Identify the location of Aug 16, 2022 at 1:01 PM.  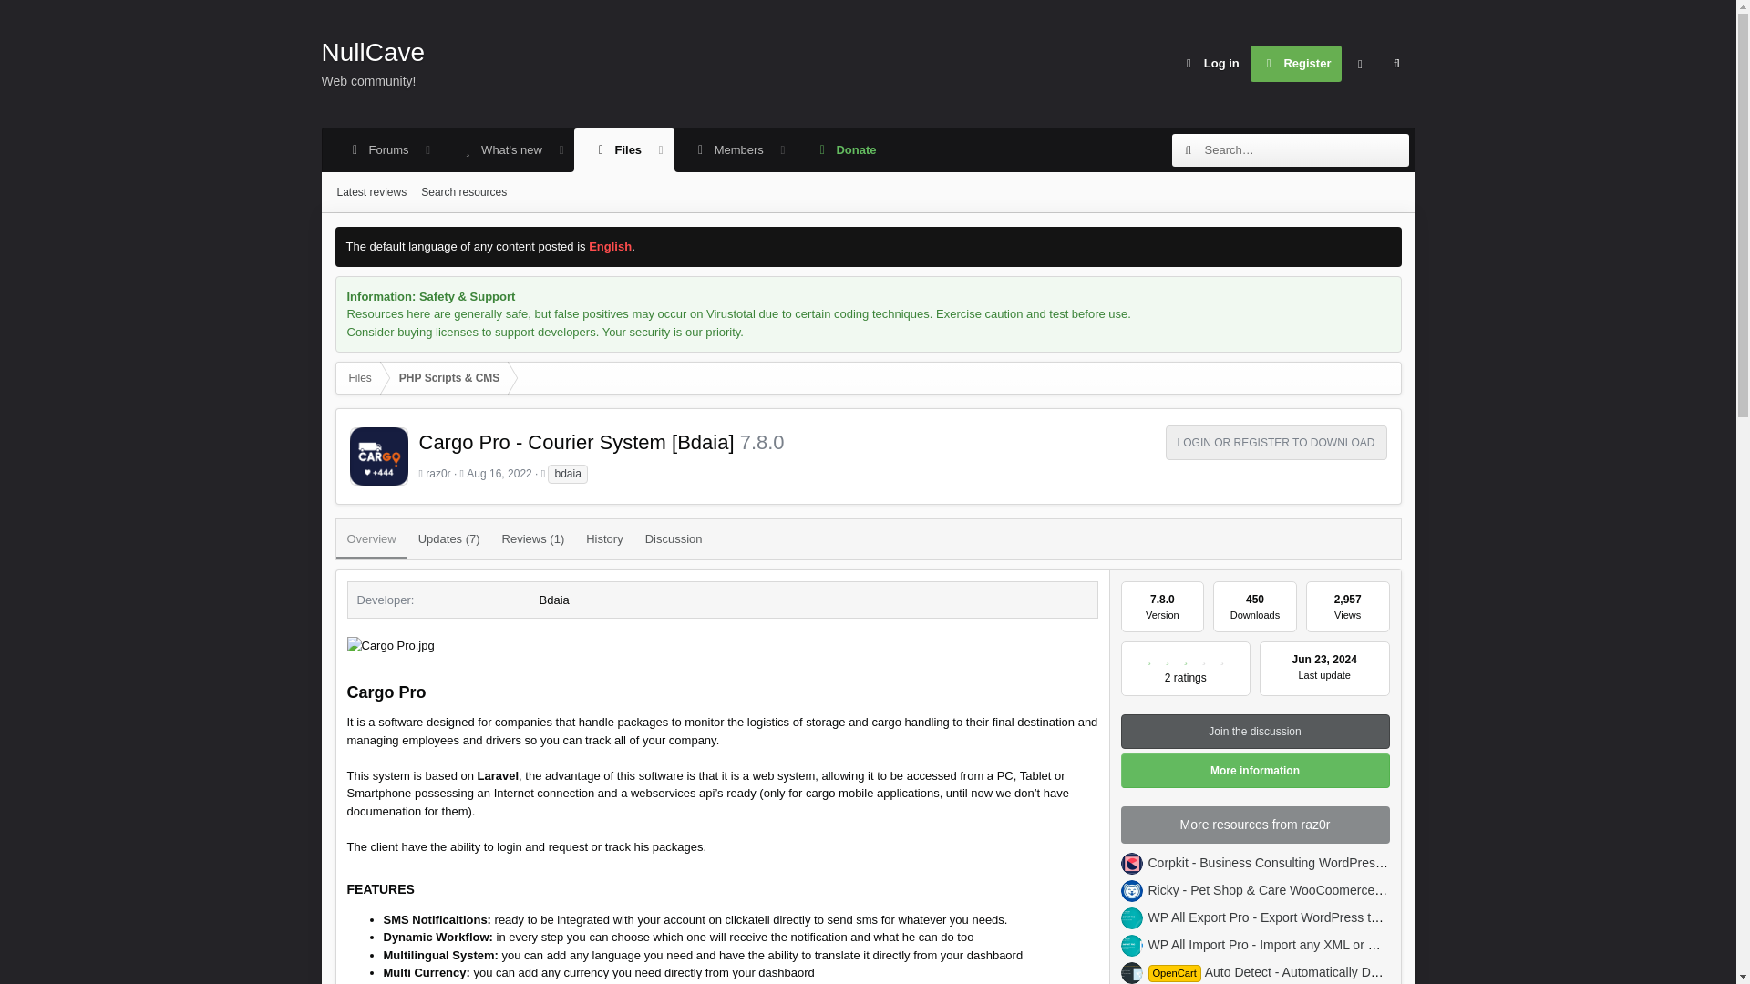
(390, 645).